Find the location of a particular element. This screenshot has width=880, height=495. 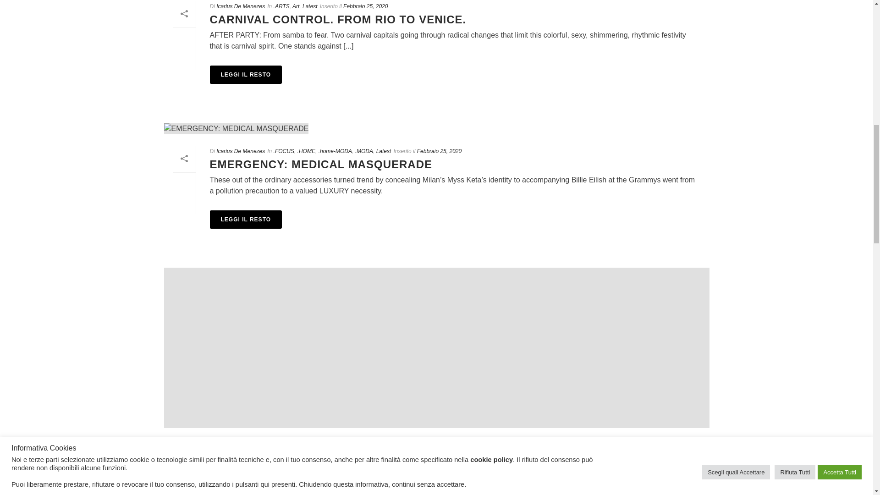

Icarius De Menezes is located at coordinates (240, 151).